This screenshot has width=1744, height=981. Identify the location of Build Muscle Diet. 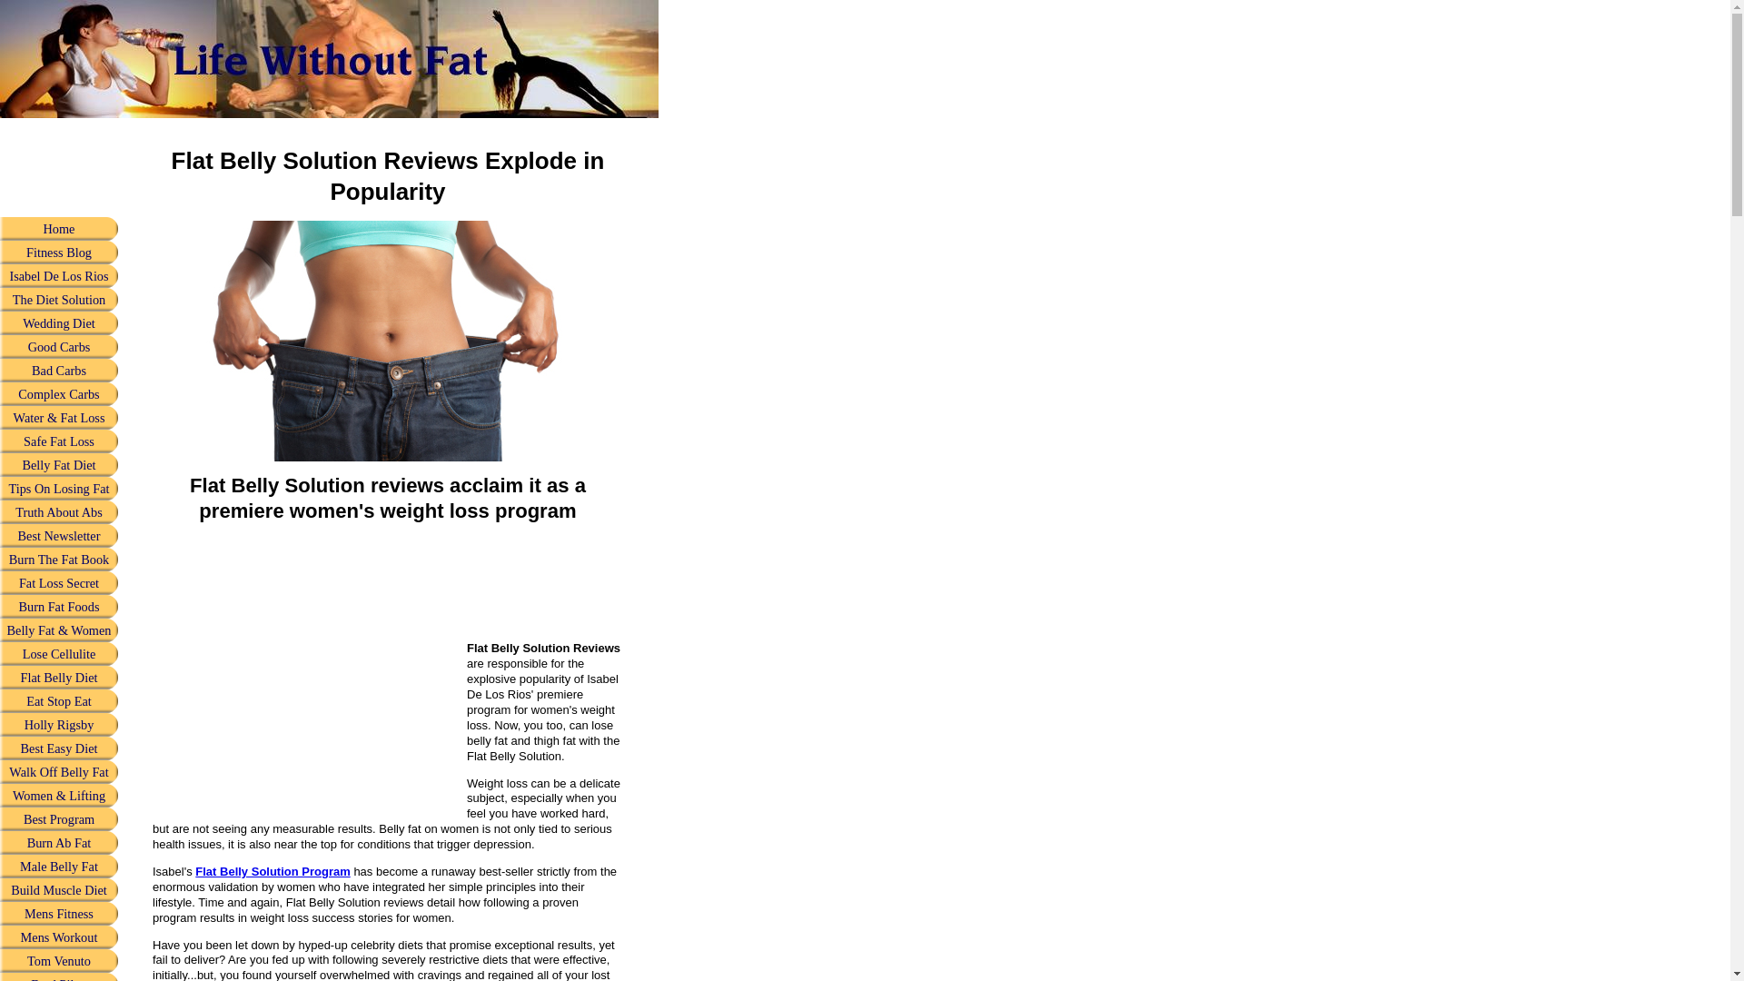
(59, 889).